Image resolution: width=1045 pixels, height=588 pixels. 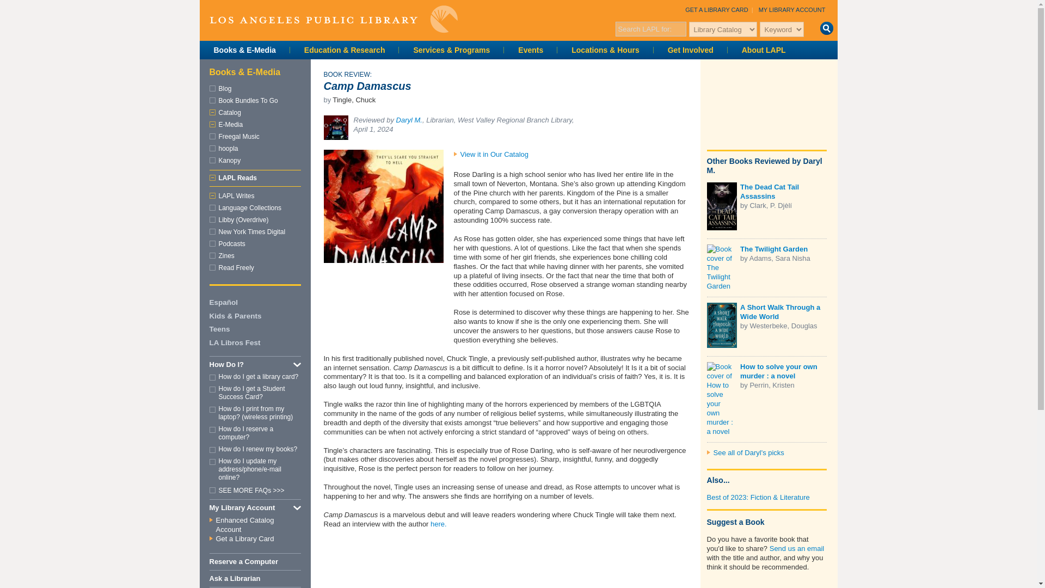 What do you see at coordinates (716, 9) in the screenshot?
I see `GET A LIBRARY CARD` at bounding box center [716, 9].